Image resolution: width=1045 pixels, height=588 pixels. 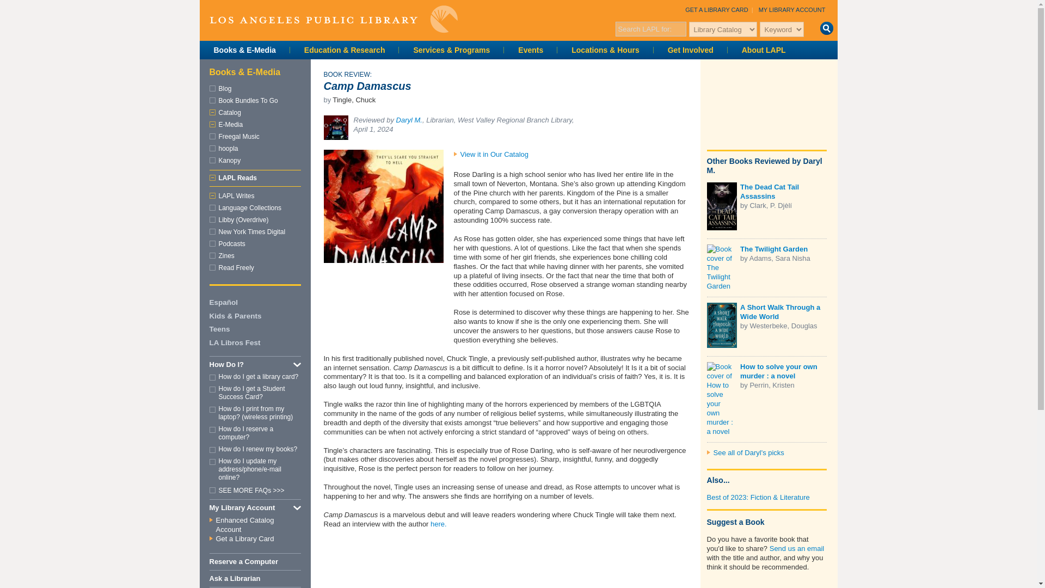 What do you see at coordinates (716, 9) in the screenshot?
I see `GET A LIBRARY CARD` at bounding box center [716, 9].